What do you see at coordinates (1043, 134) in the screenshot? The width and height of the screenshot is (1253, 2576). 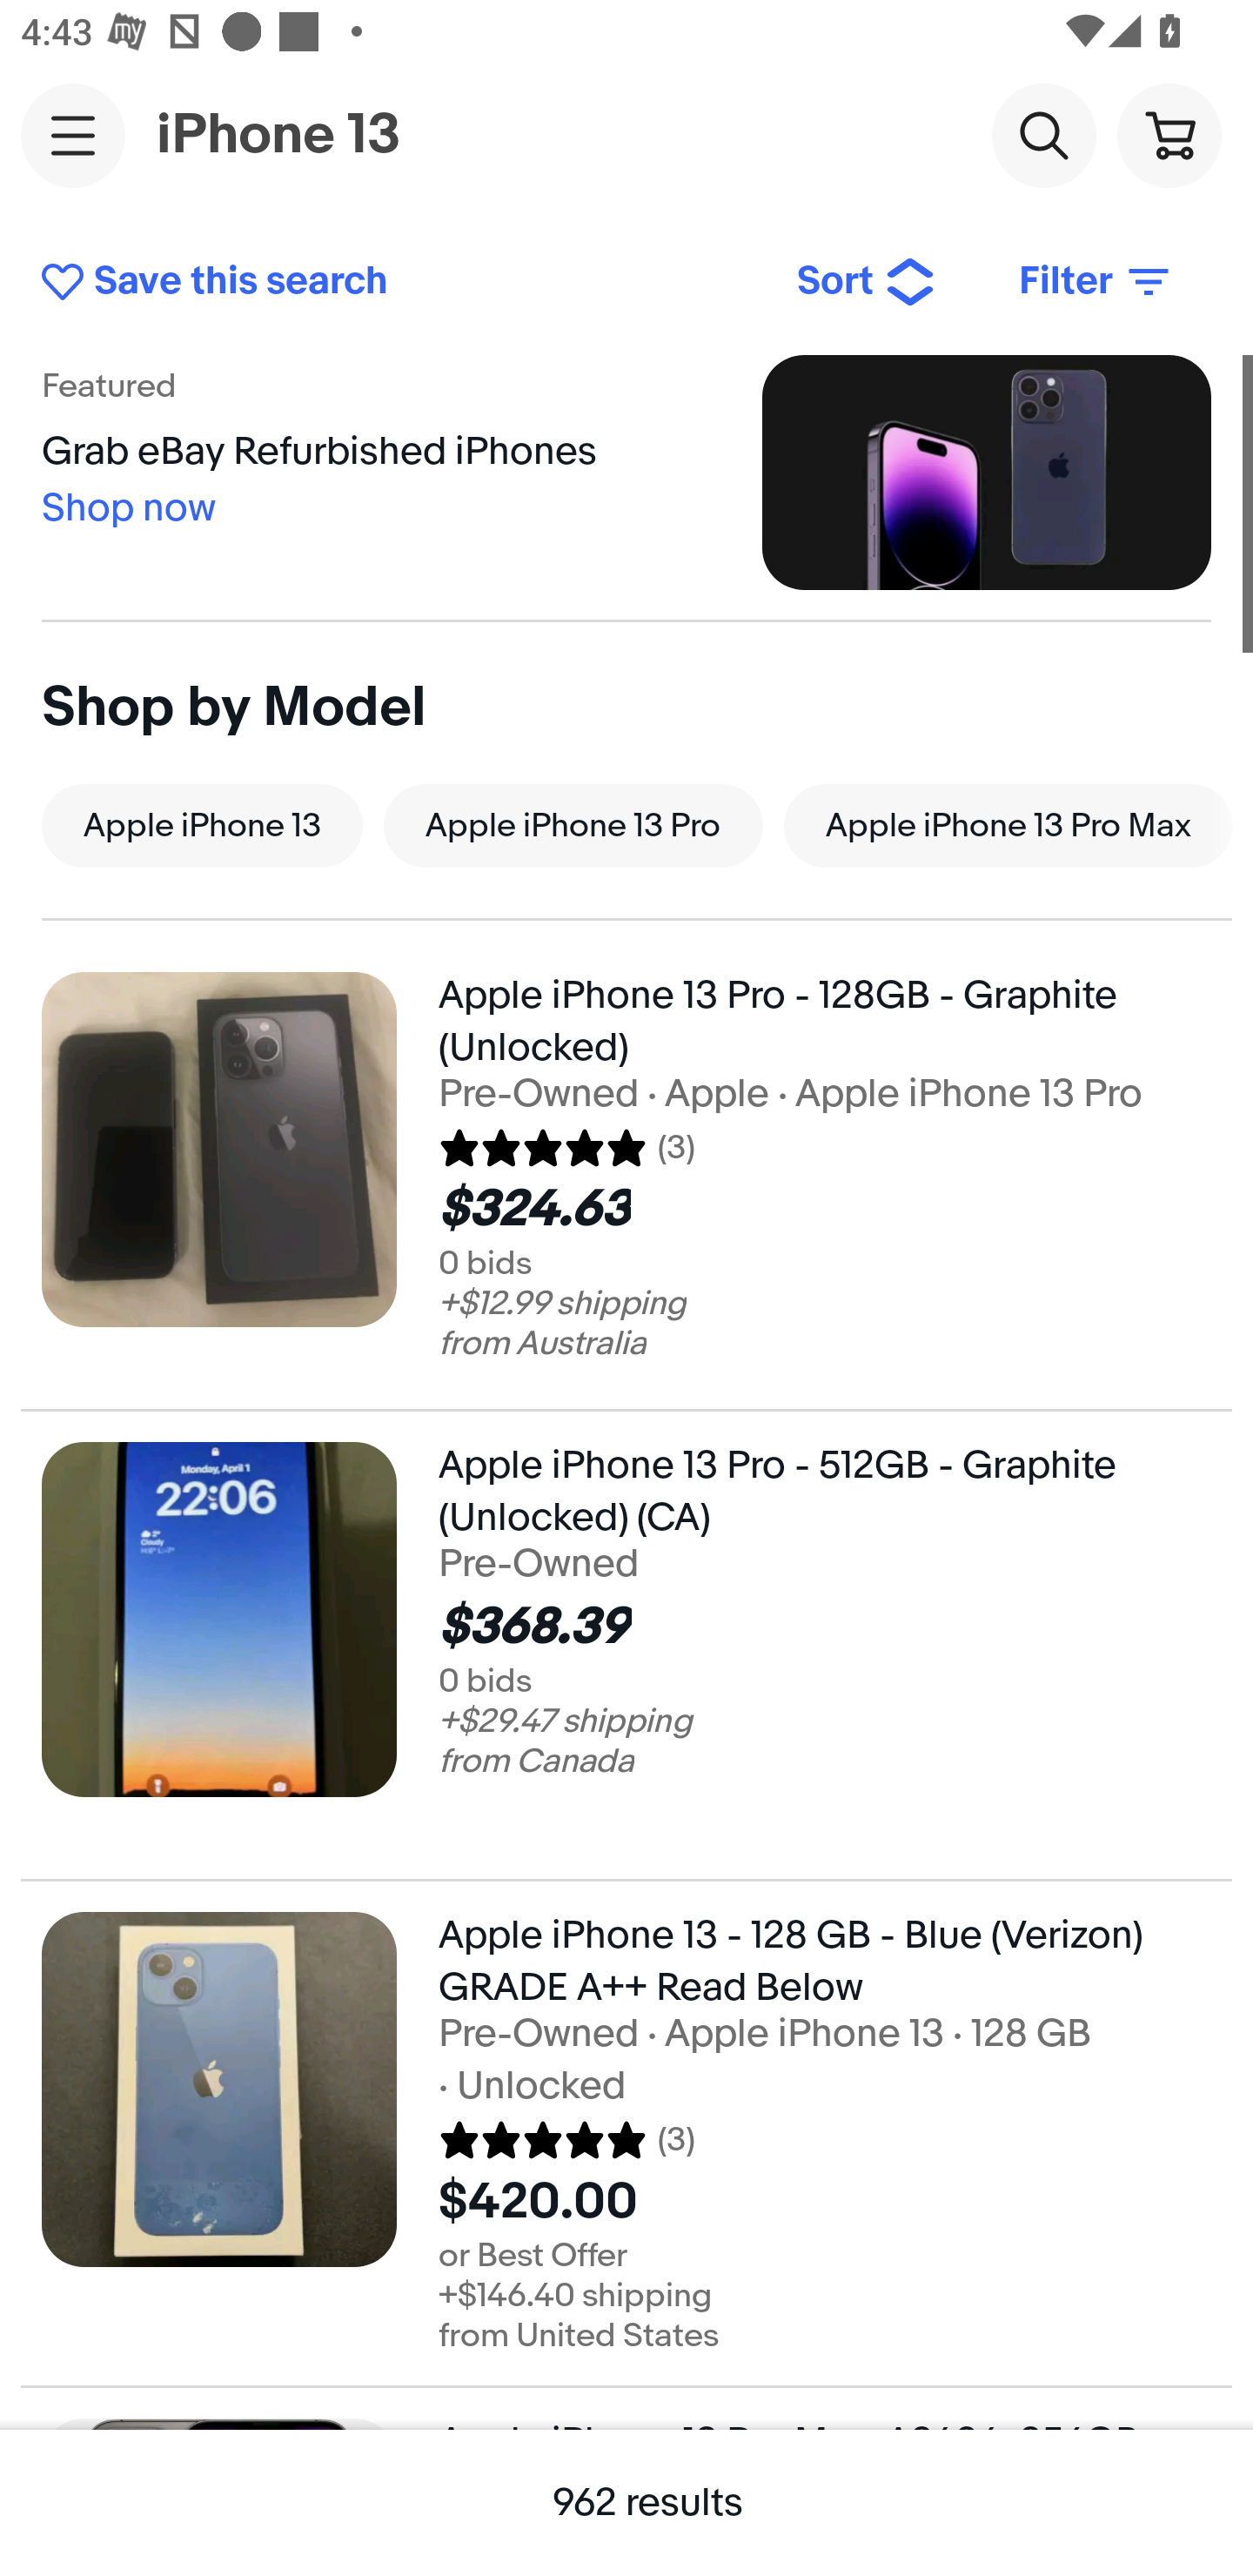 I see `Search` at bounding box center [1043, 134].